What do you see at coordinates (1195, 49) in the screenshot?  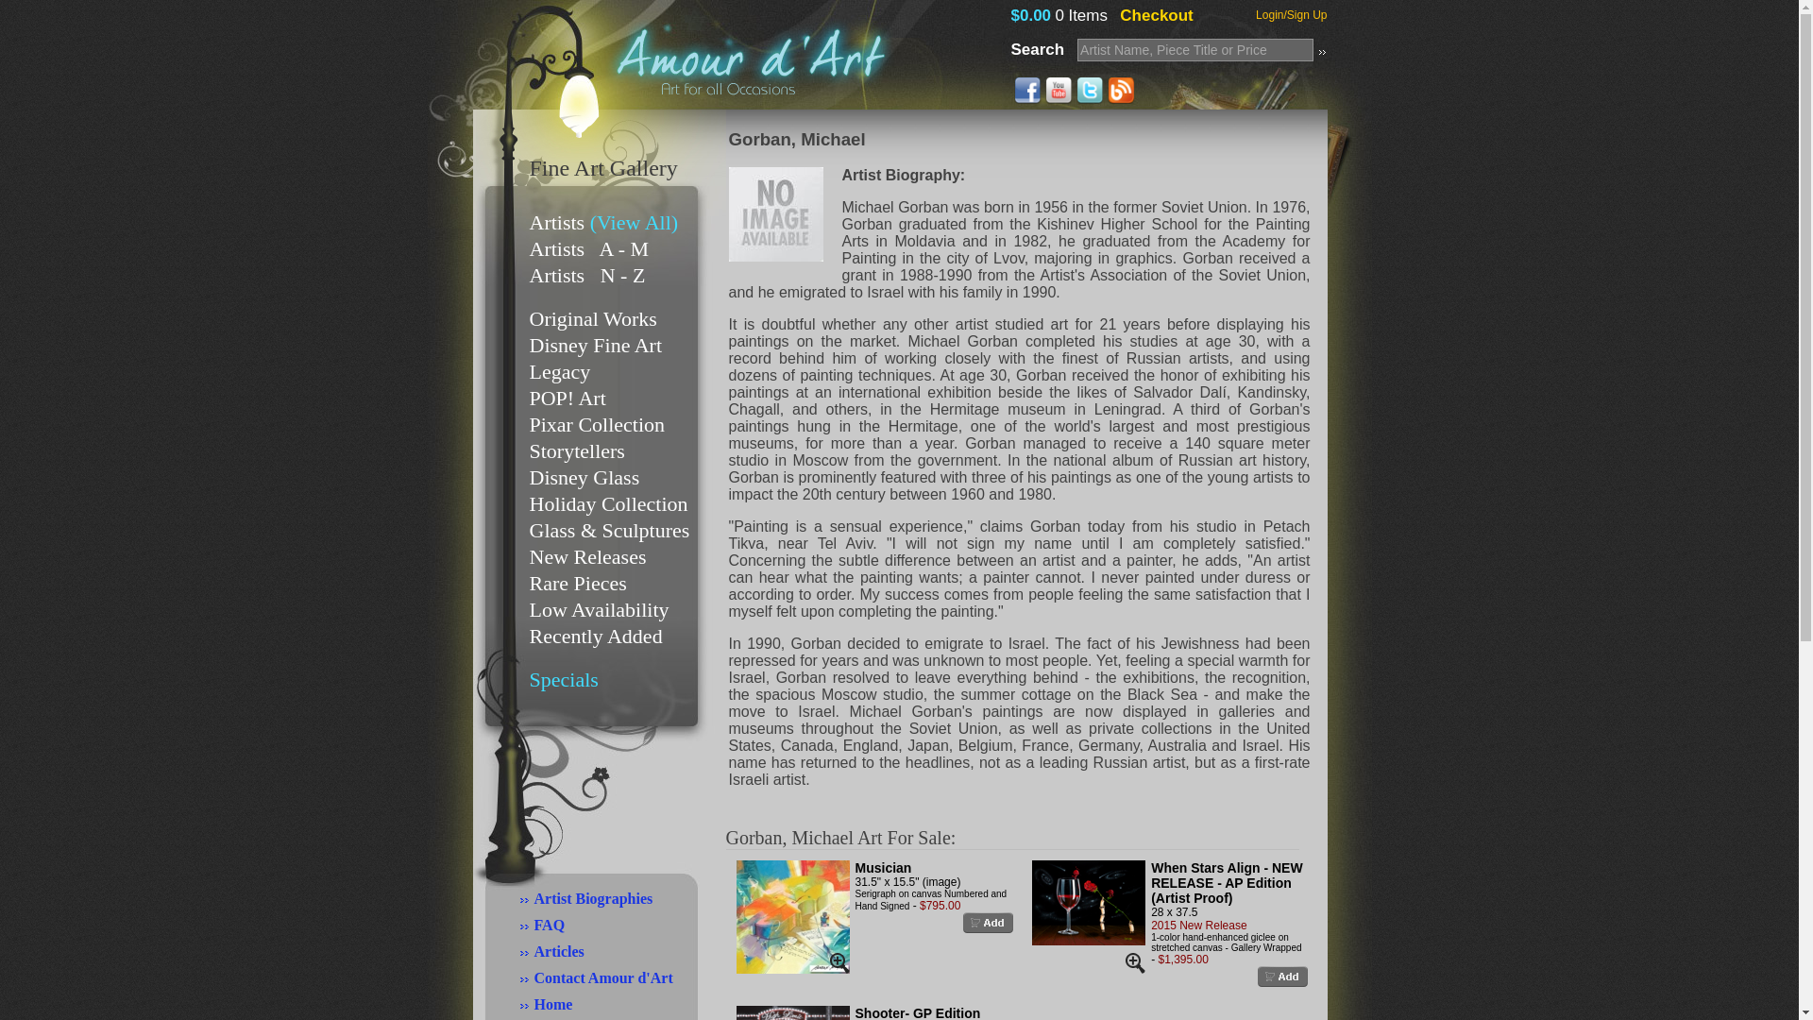 I see `Artist Name, Piece Title or Price` at bounding box center [1195, 49].